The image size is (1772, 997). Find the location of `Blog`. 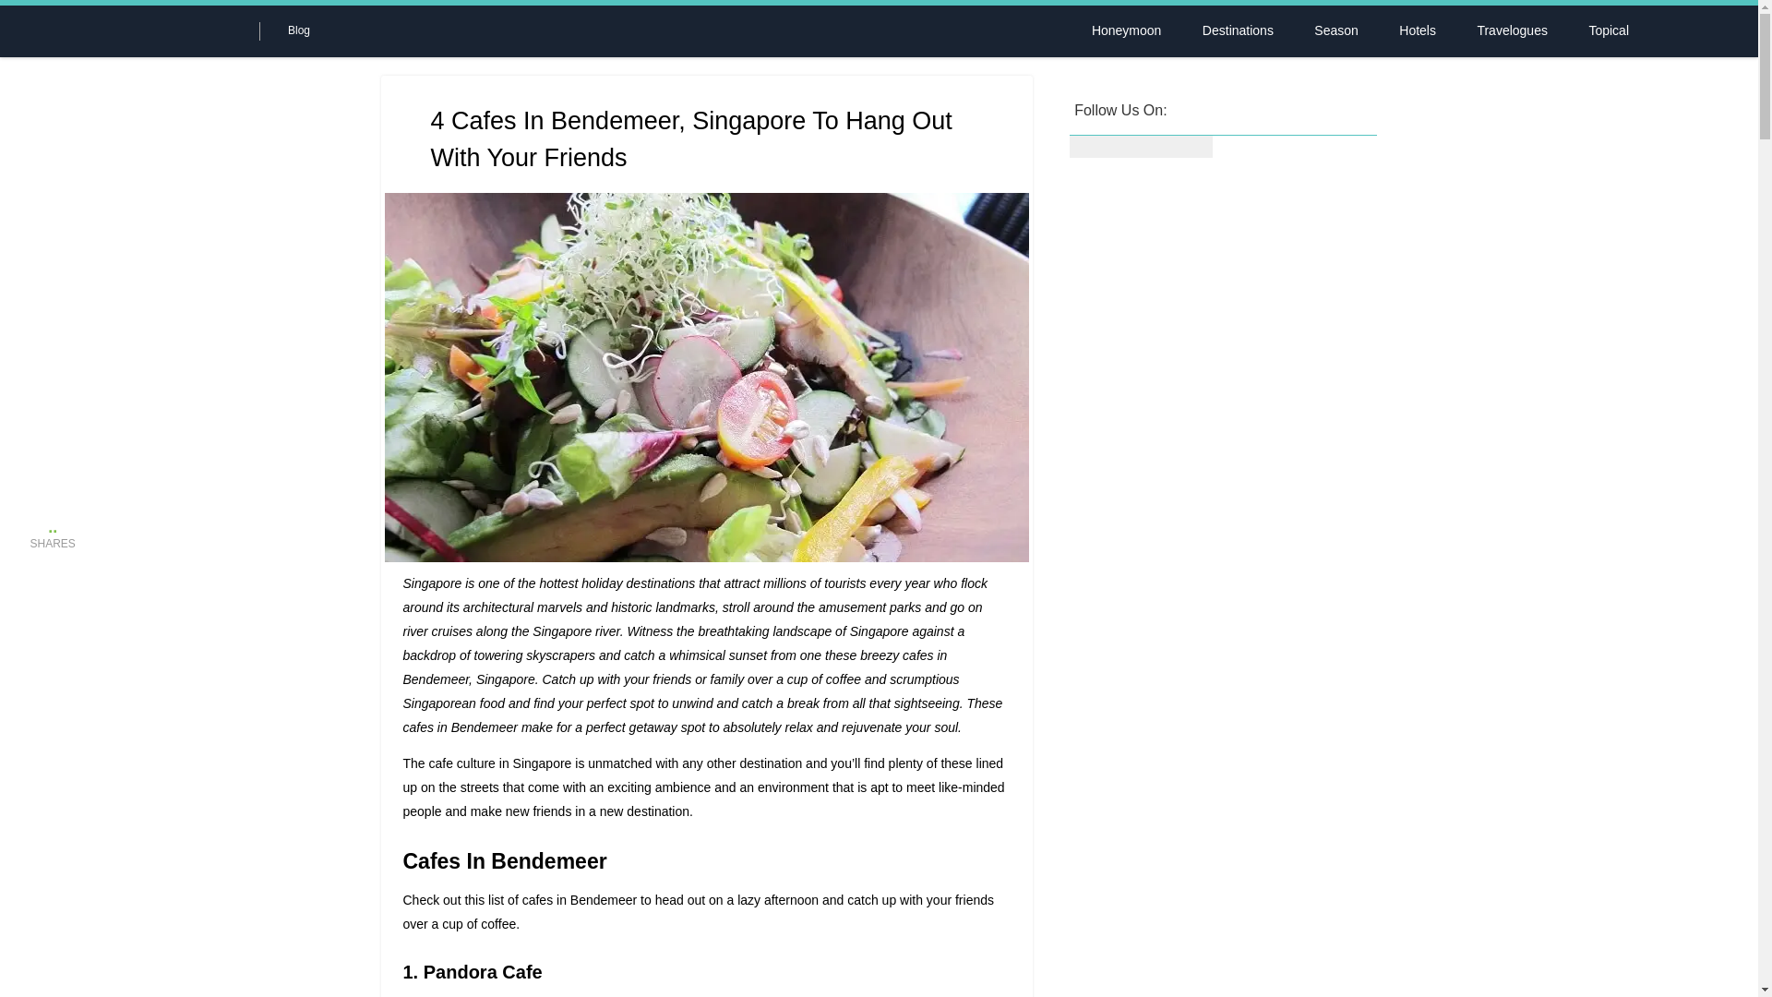

Blog is located at coordinates (299, 30).